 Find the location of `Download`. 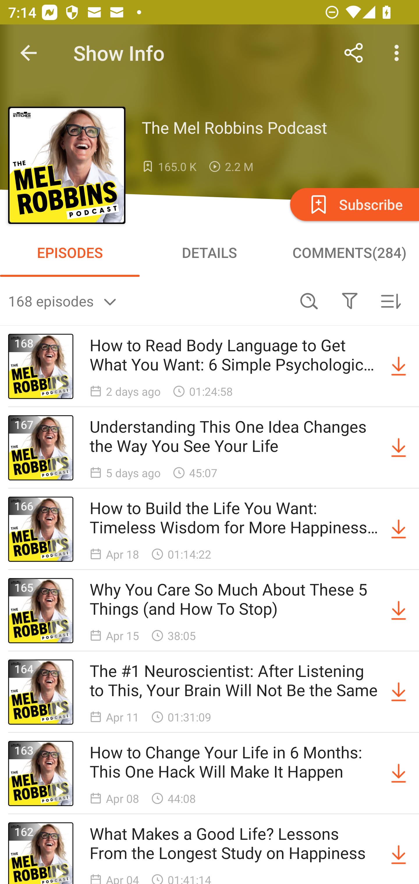

Download is located at coordinates (399, 773).